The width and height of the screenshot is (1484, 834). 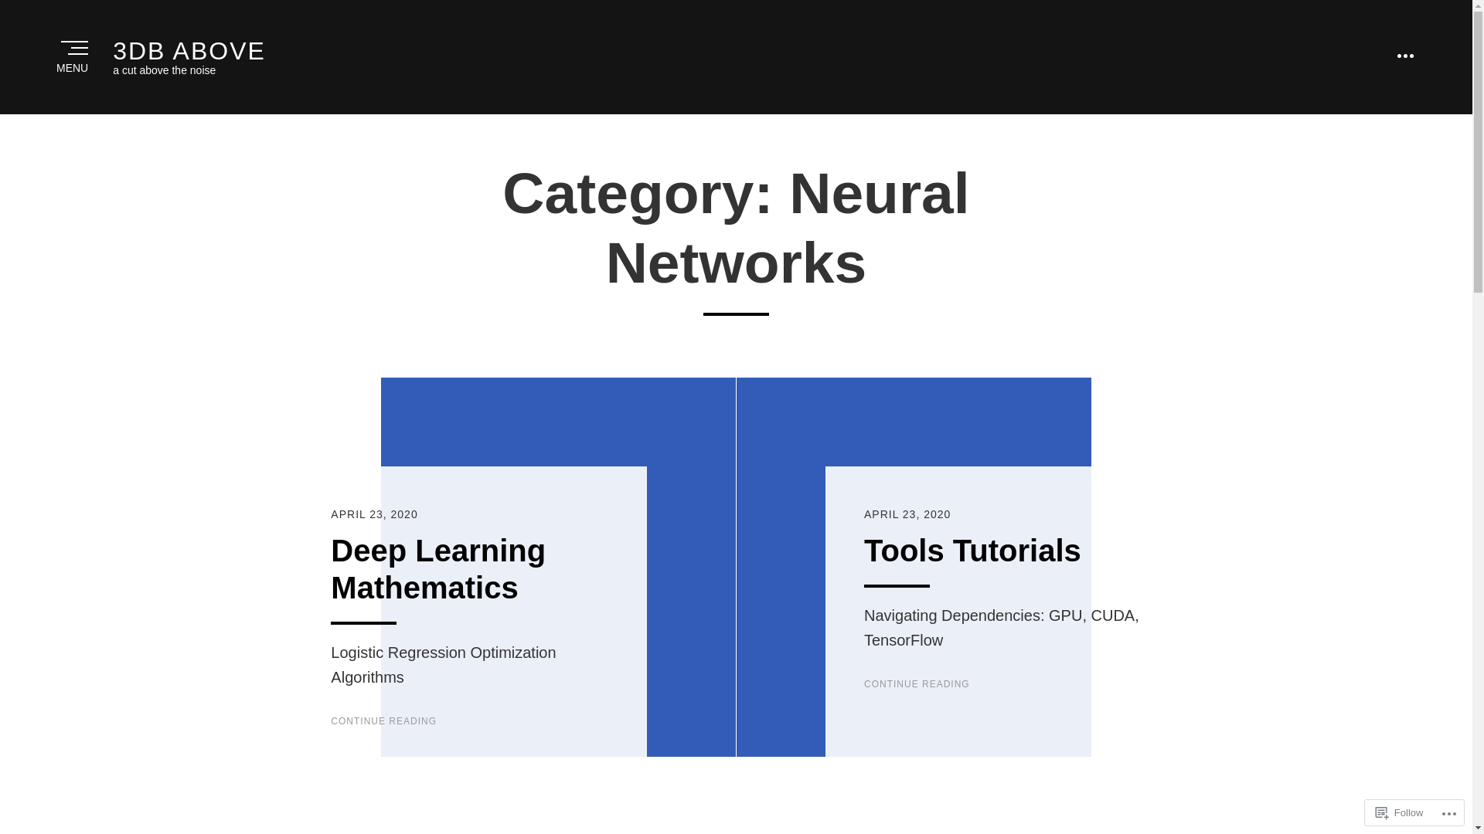 What do you see at coordinates (907, 514) in the screenshot?
I see `APRIL 23, 2020` at bounding box center [907, 514].